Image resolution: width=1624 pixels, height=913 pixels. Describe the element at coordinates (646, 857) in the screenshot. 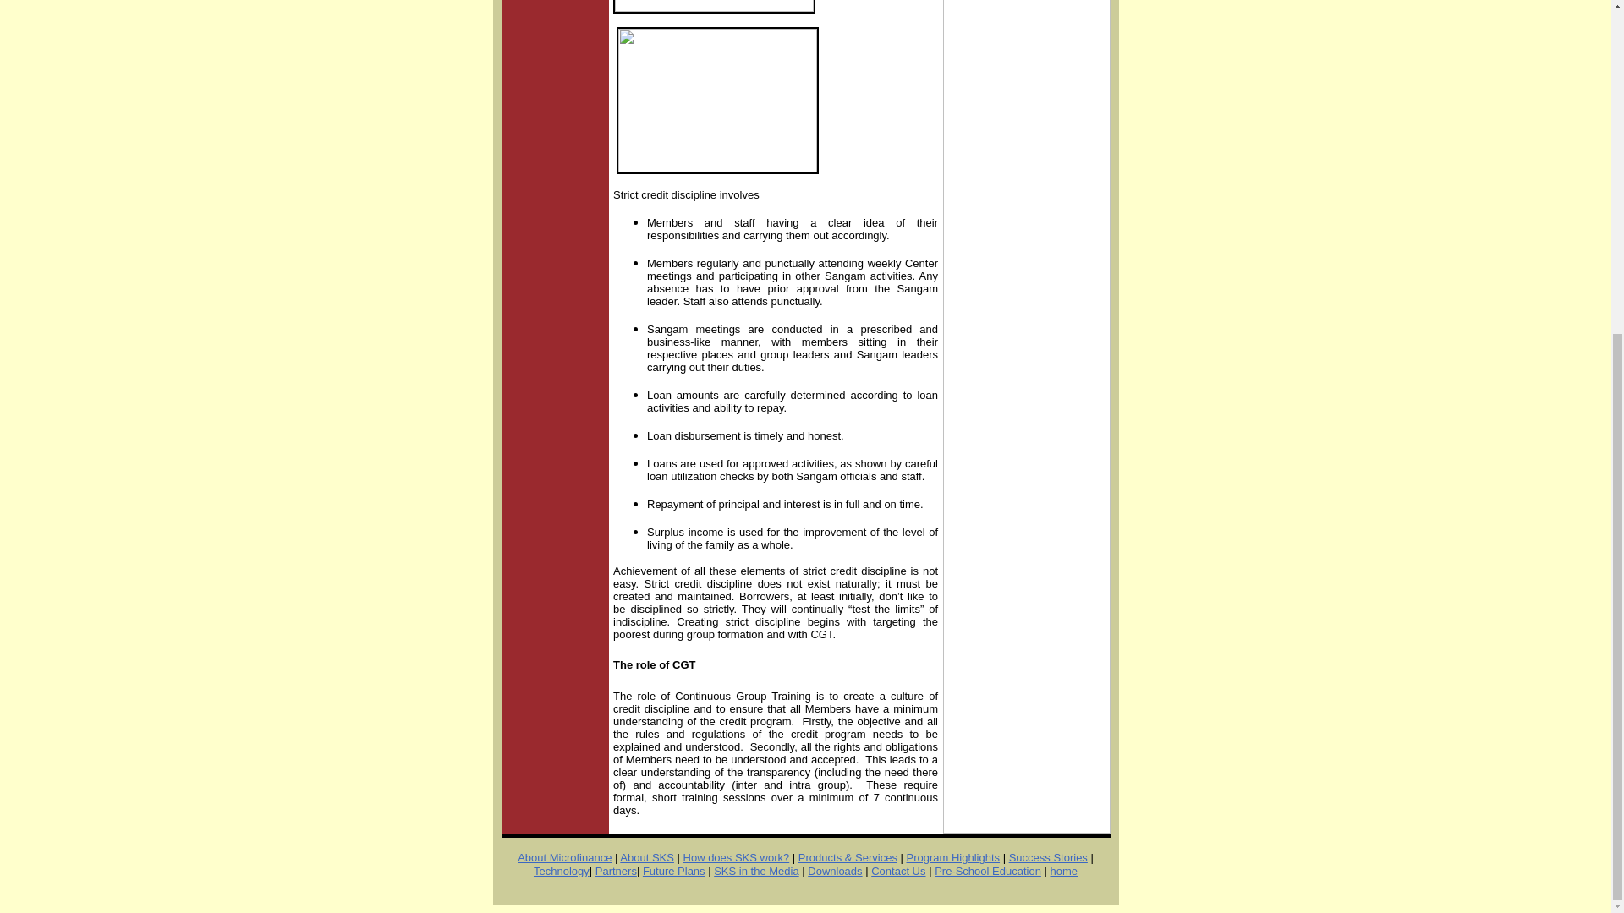

I see `About SKS` at that location.